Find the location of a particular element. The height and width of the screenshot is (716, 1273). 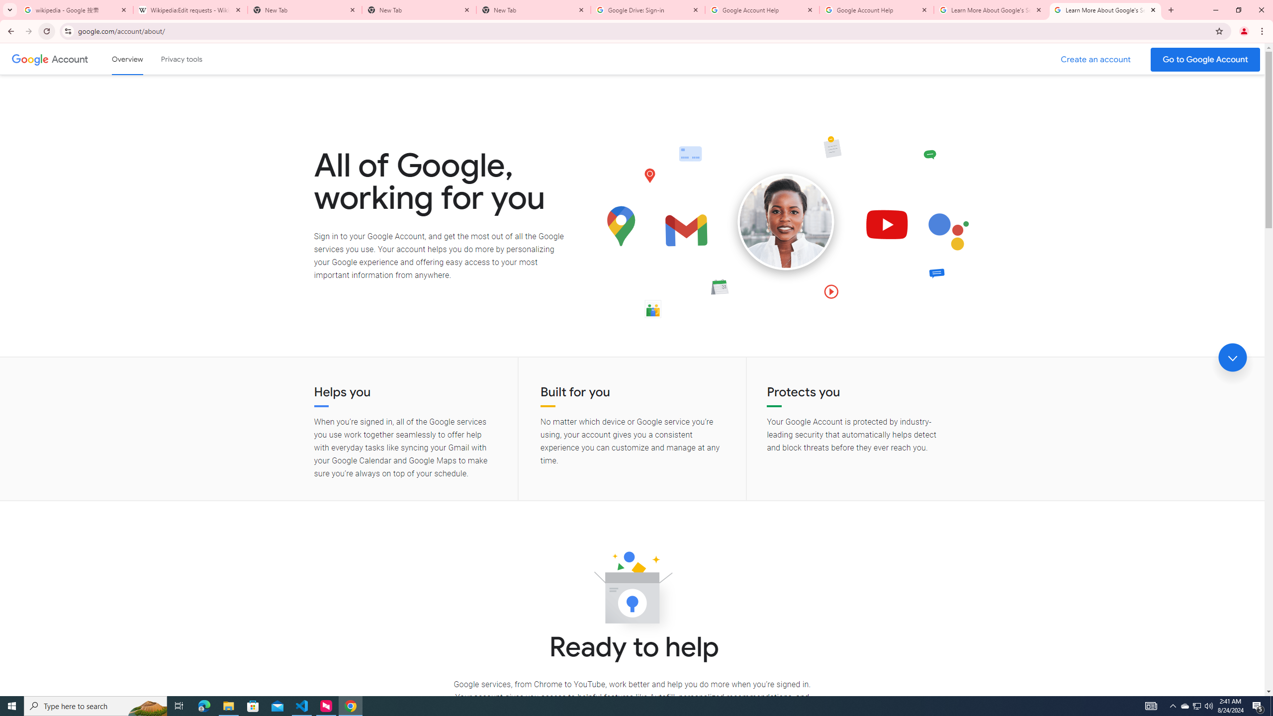

New Tab is located at coordinates (419, 10).